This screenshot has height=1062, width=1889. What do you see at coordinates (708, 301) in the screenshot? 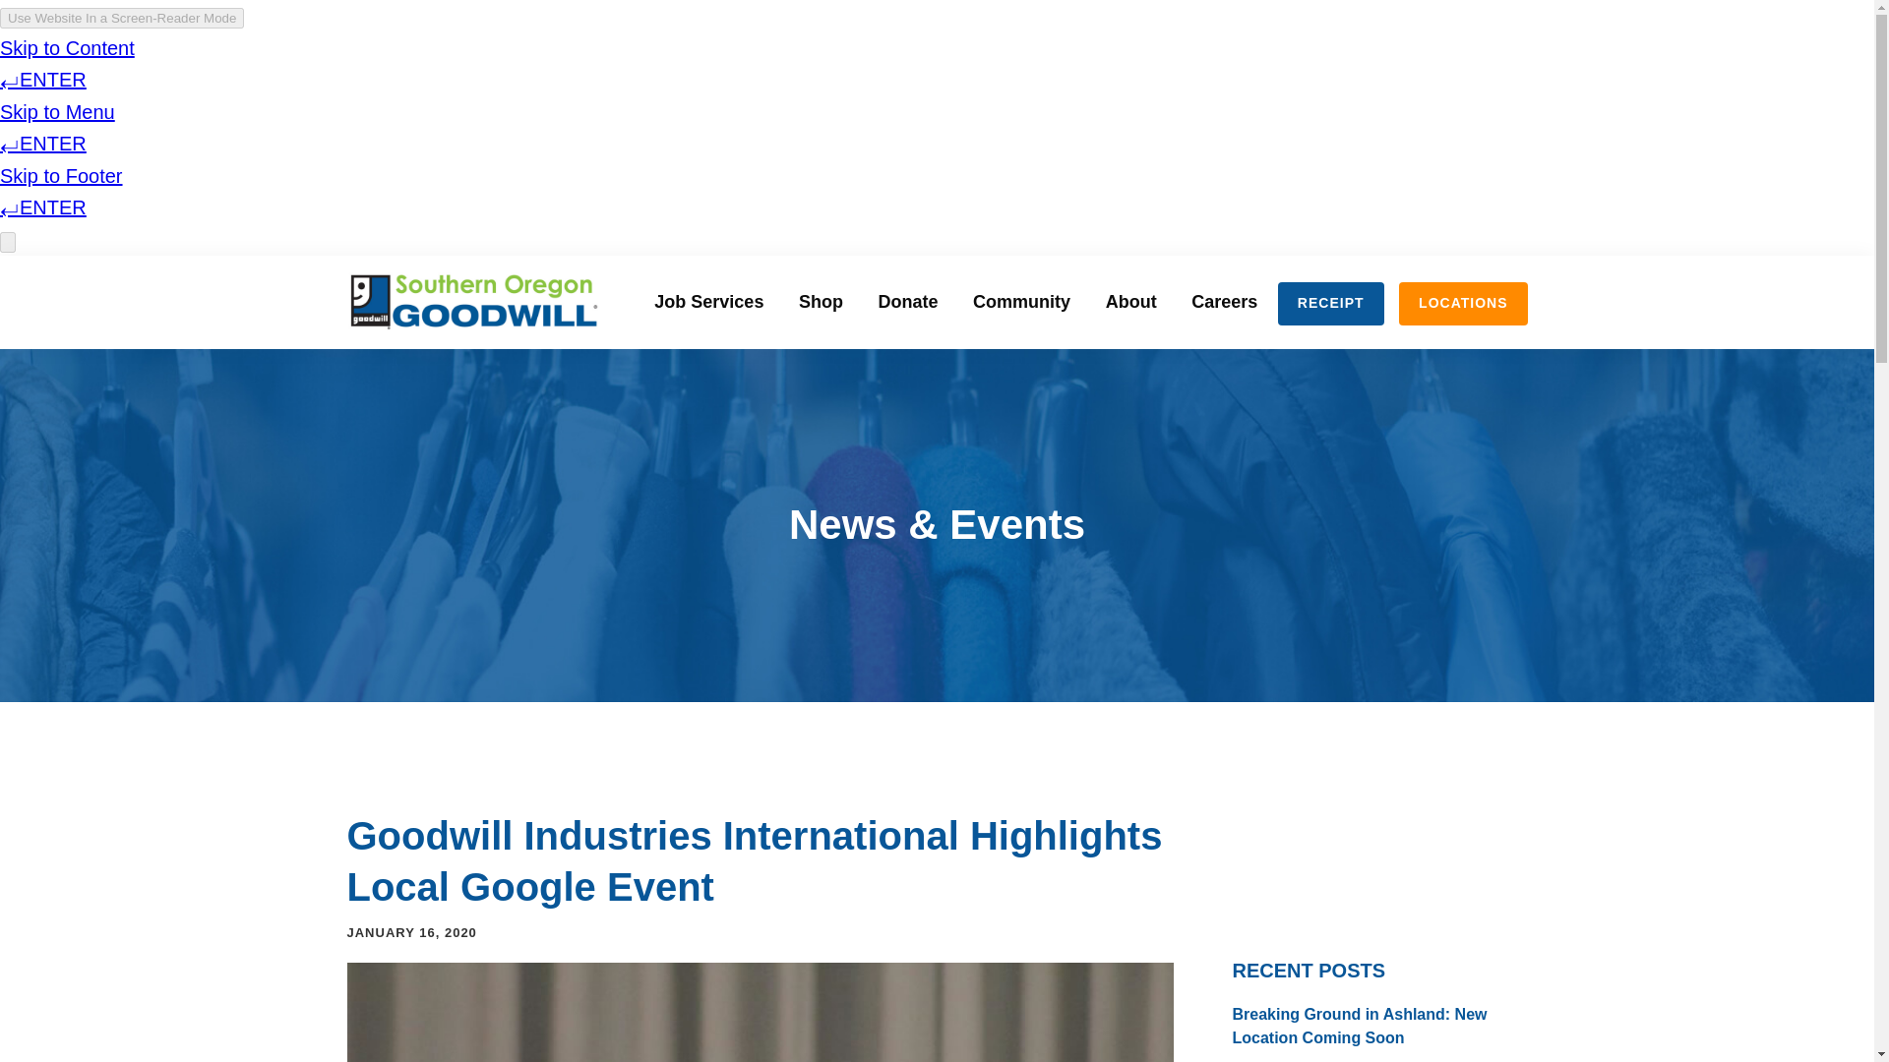
I see `Job Services` at bounding box center [708, 301].